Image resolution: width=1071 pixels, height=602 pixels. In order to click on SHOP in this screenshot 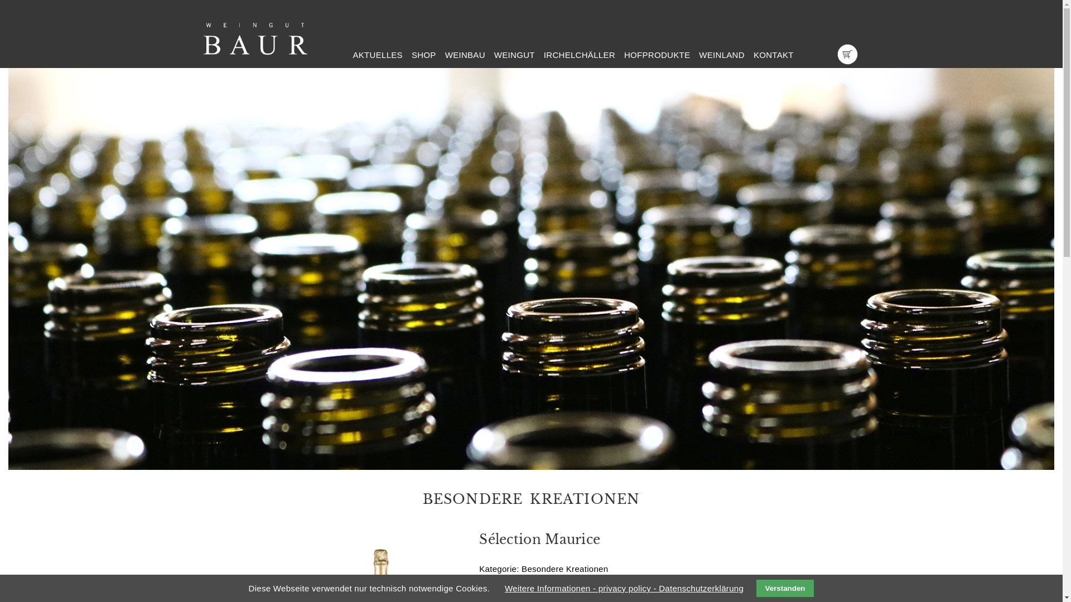, I will do `click(424, 55)`.